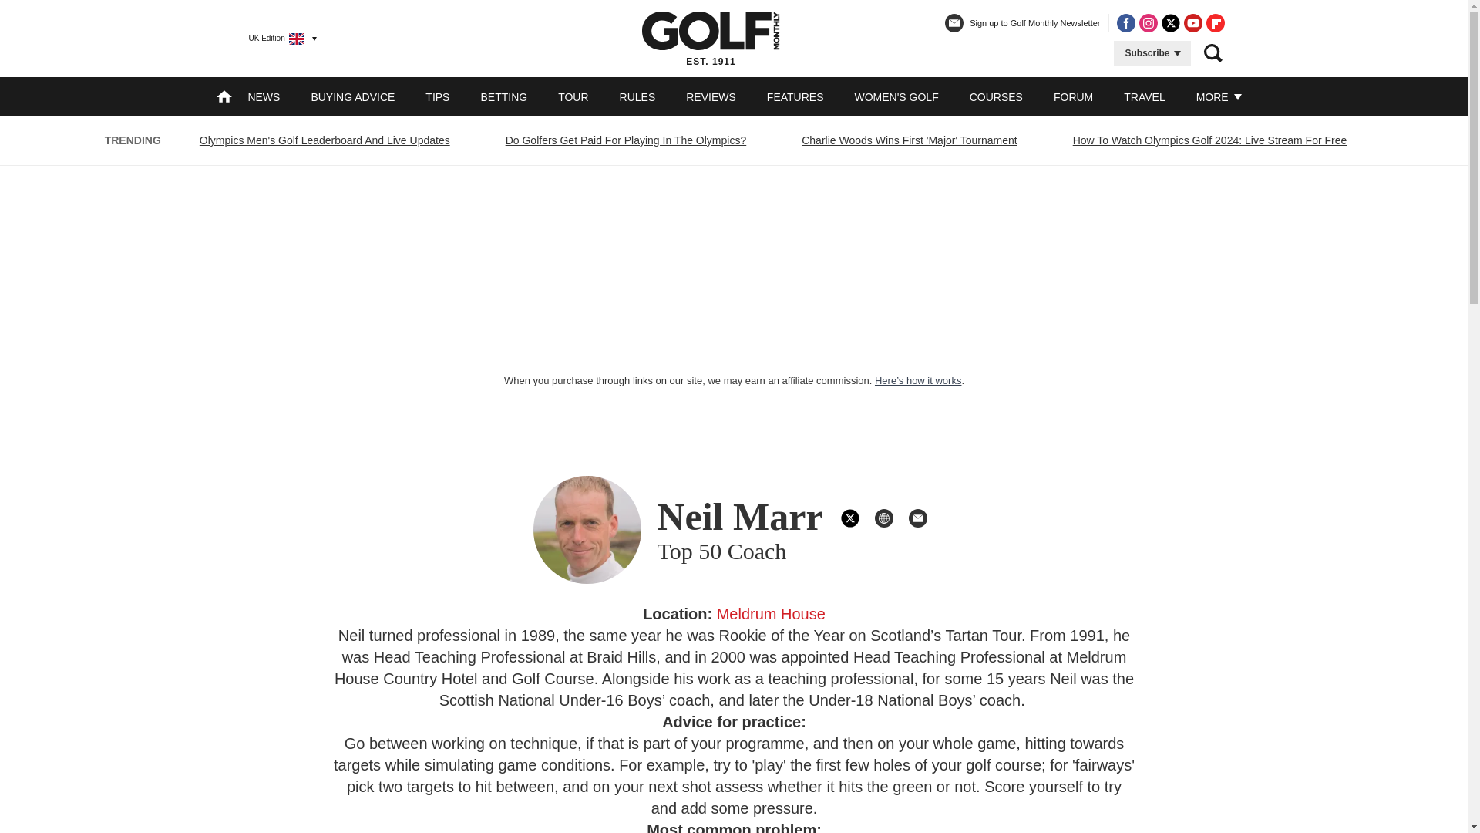 This screenshot has height=833, width=1480. What do you see at coordinates (1073, 96) in the screenshot?
I see `FORUM` at bounding box center [1073, 96].